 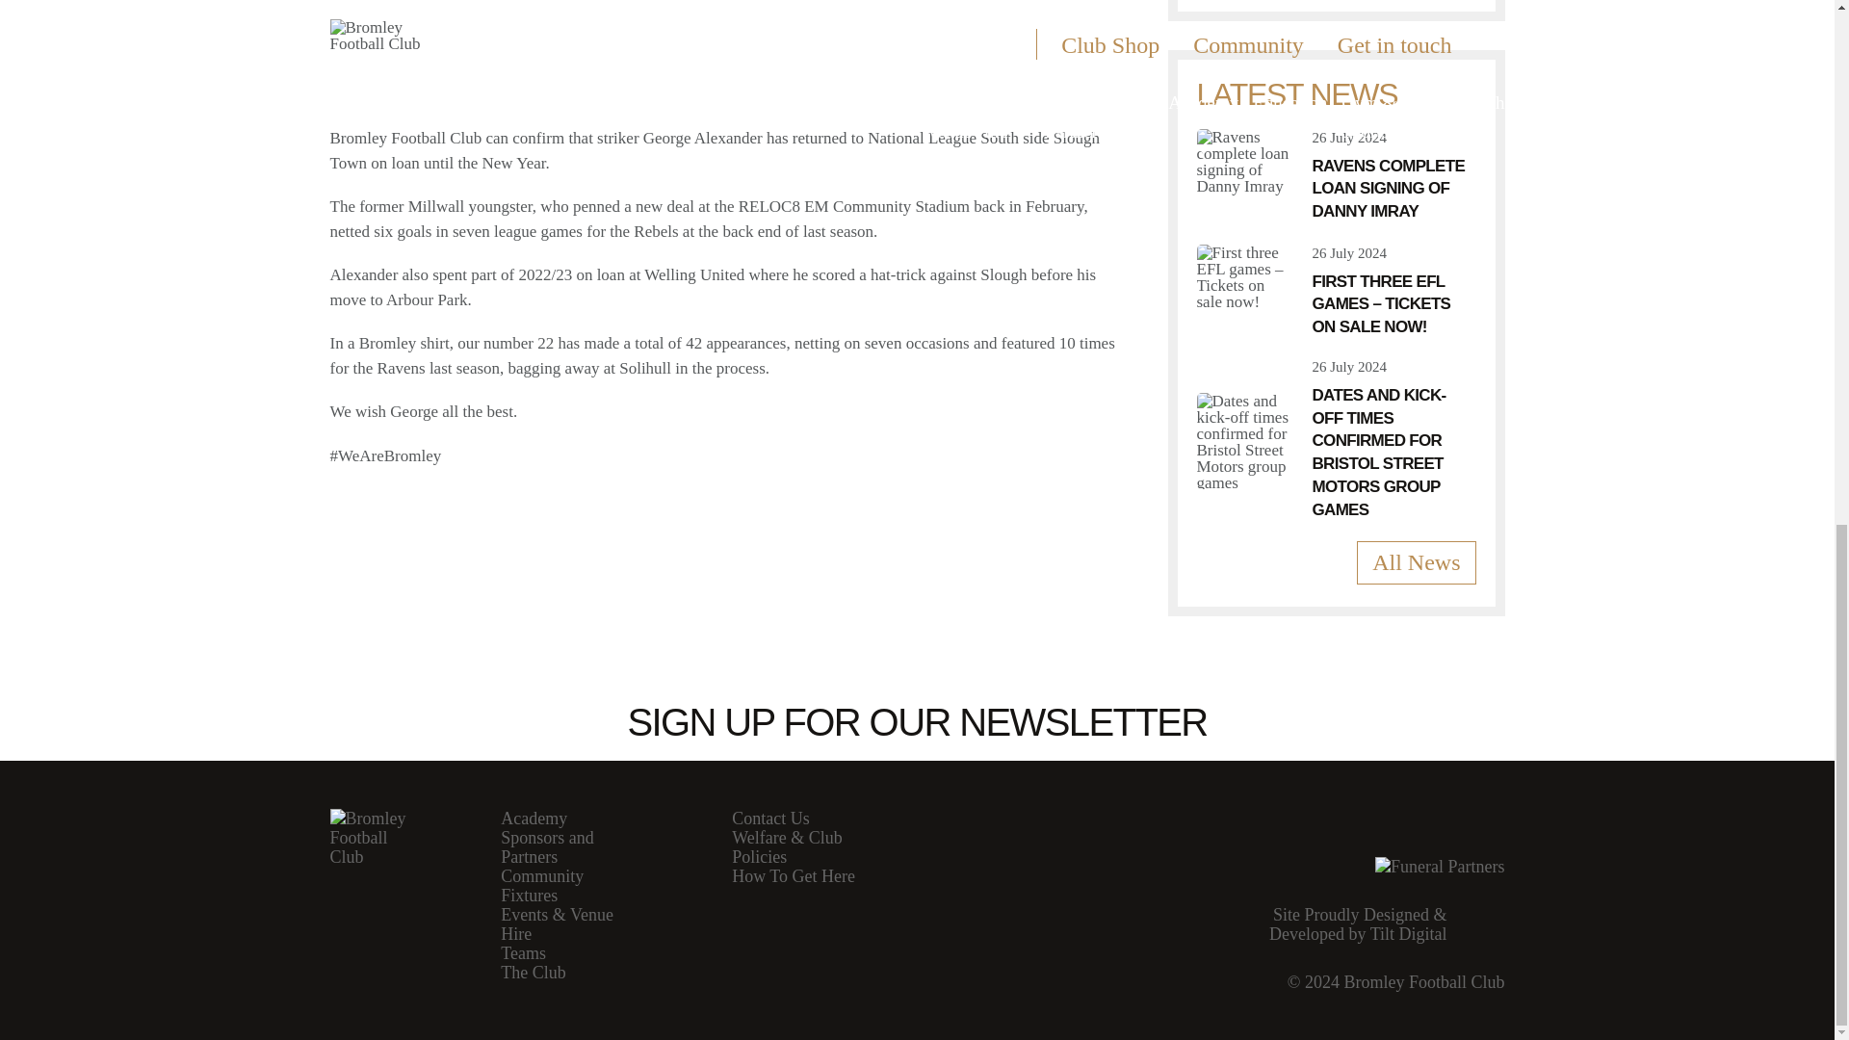 What do you see at coordinates (1375, 928) in the screenshot?
I see `Web Design Kent` at bounding box center [1375, 928].